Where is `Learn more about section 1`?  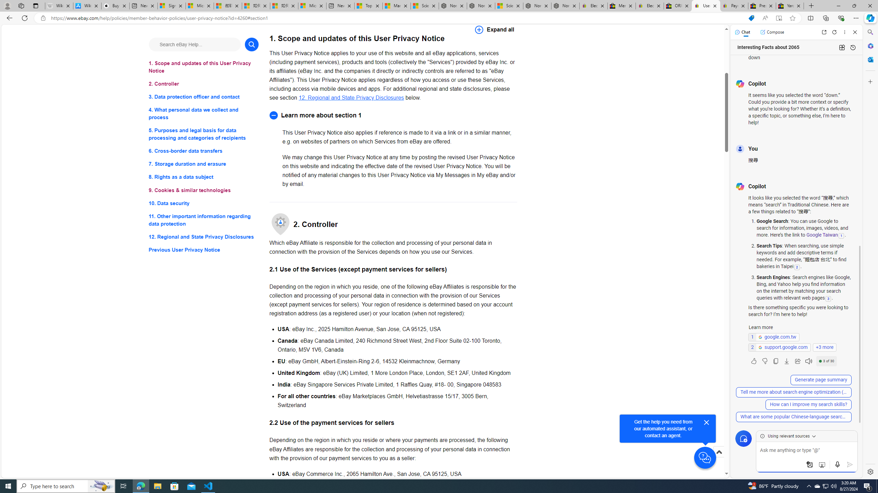
Learn more about section 1 is located at coordinates (393, 115).